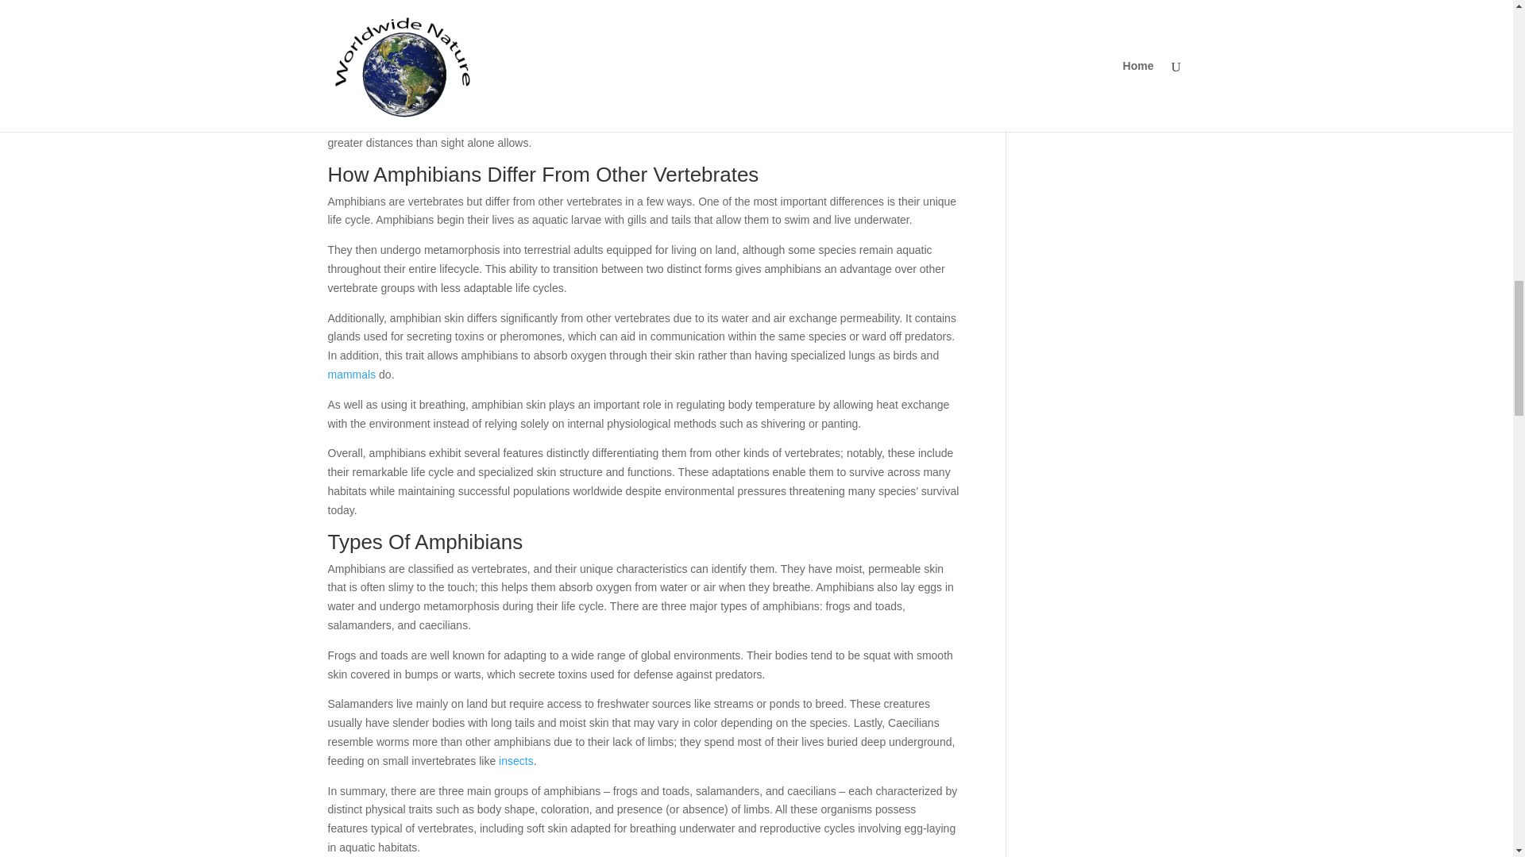 This screenshot has width=1525, height=857. What do you see at coordinates (351, 375) in the screenshot?
I see `mammals` at bounding box center [351, 375].